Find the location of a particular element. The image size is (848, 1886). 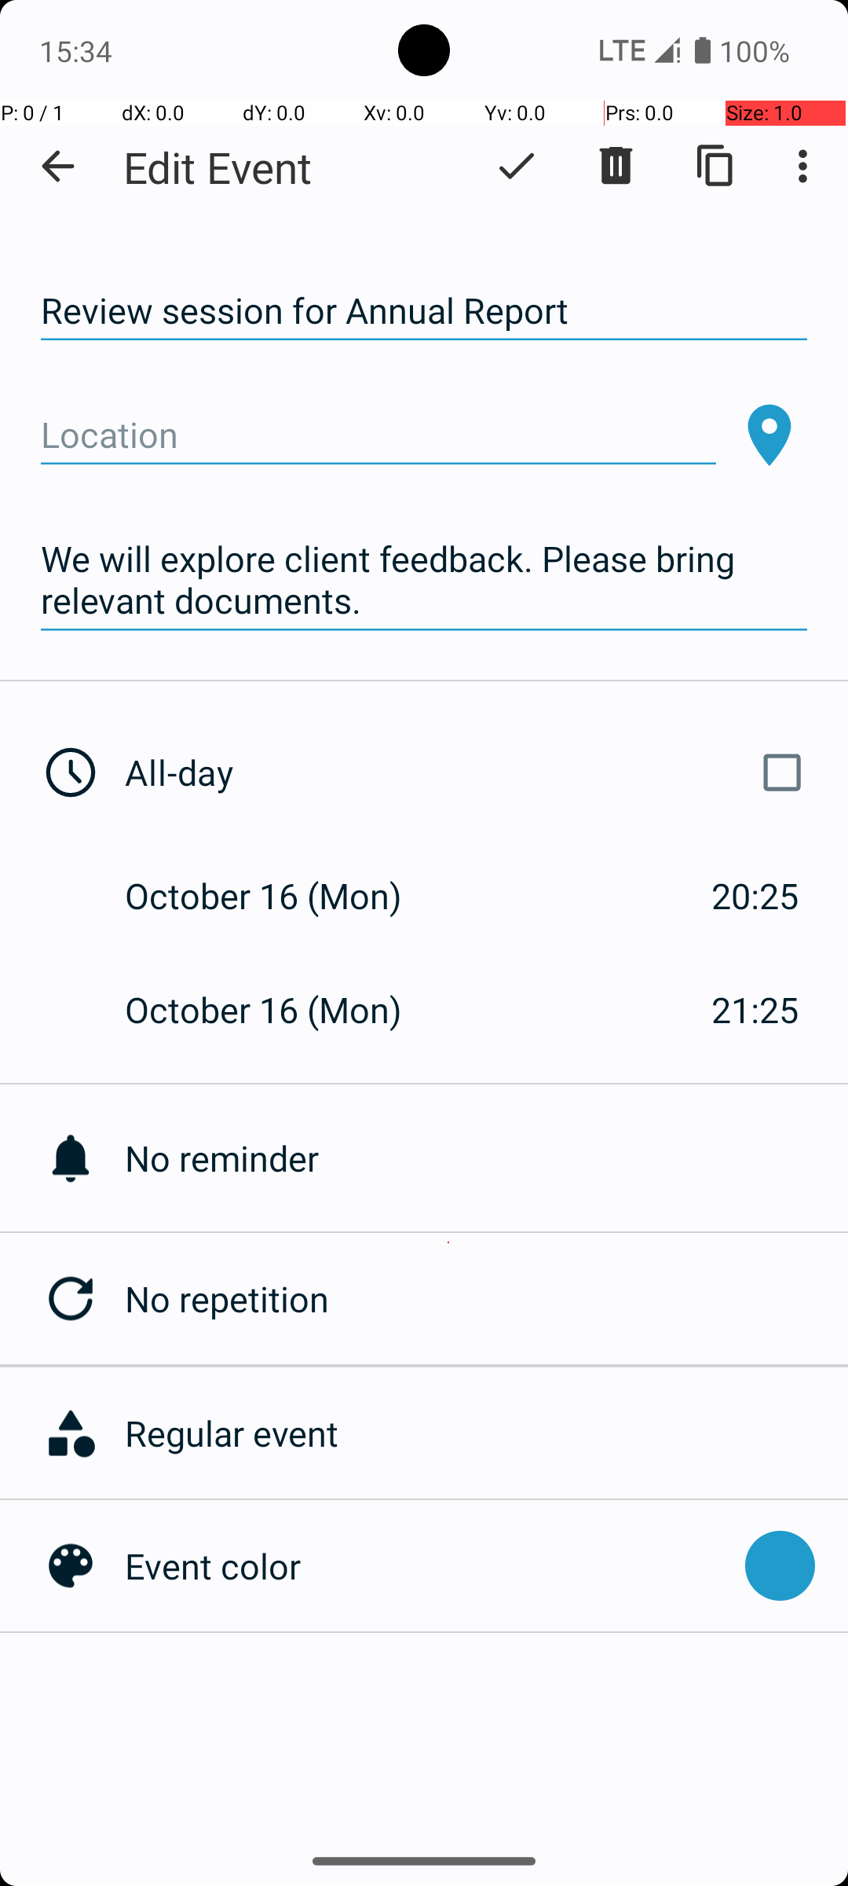

21:25 is located at coordinates (755, 1009).